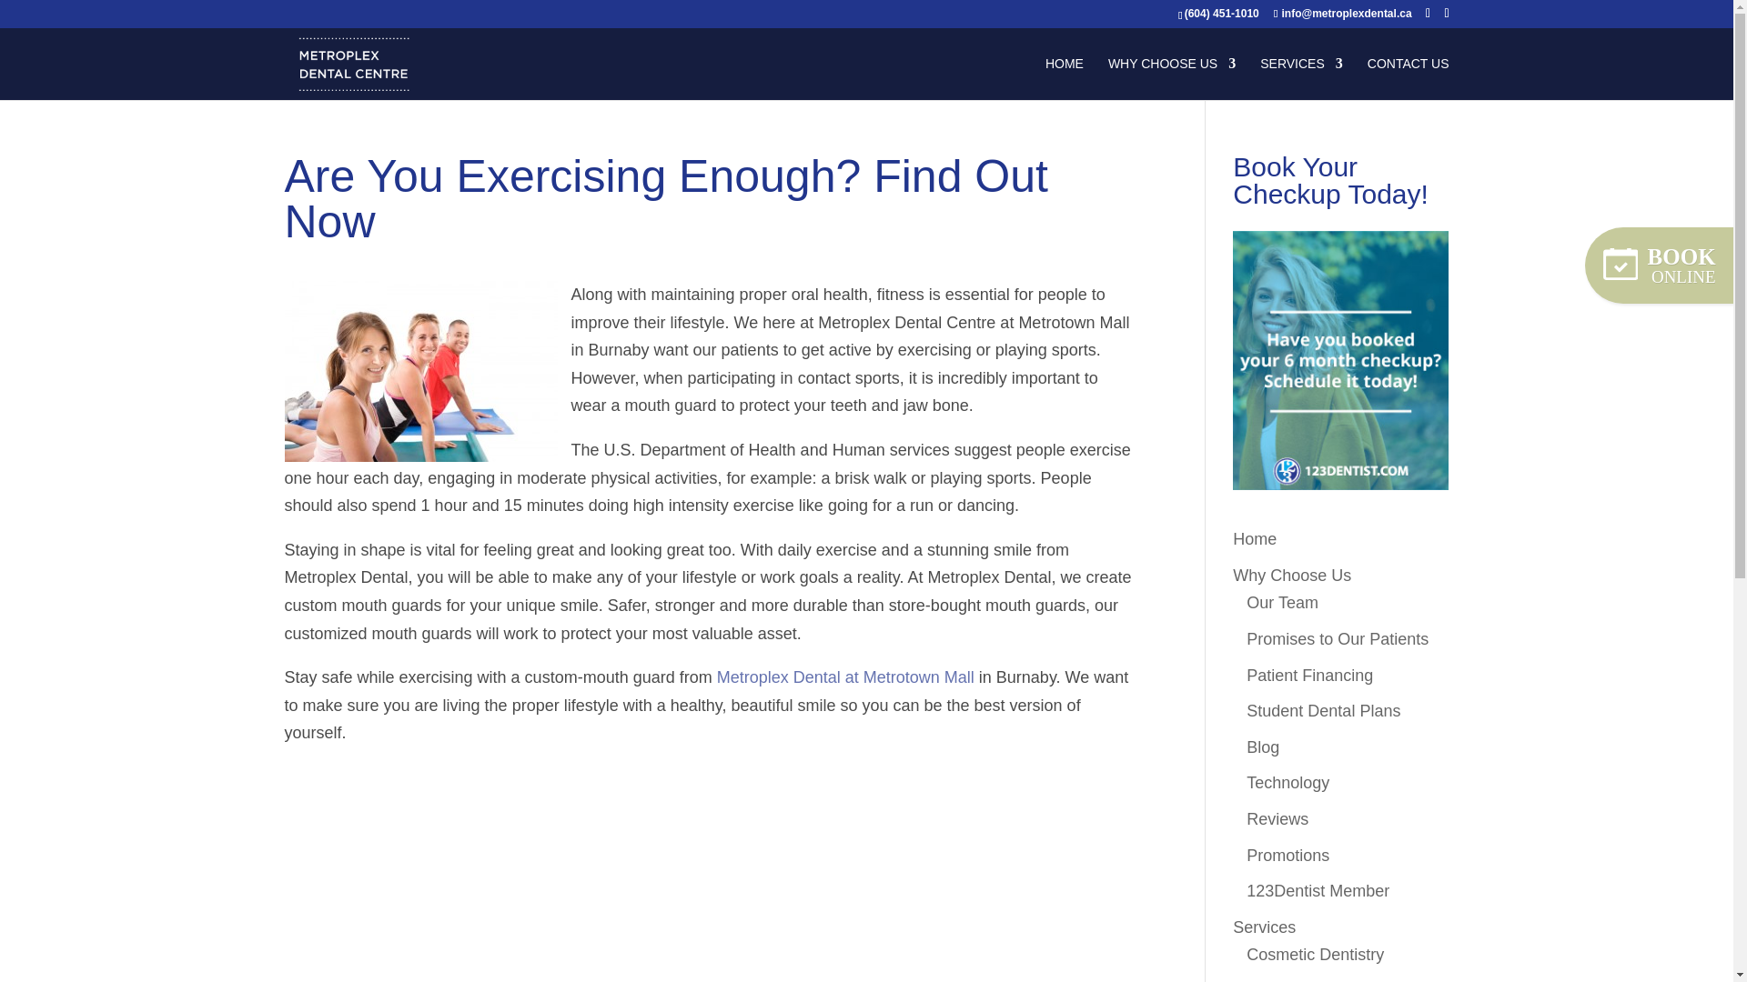 The height and width of the screenshot is (982, 1747). Describe the element at coordinates (1288, 782) in the screenshot. I see `Technology` at that location.